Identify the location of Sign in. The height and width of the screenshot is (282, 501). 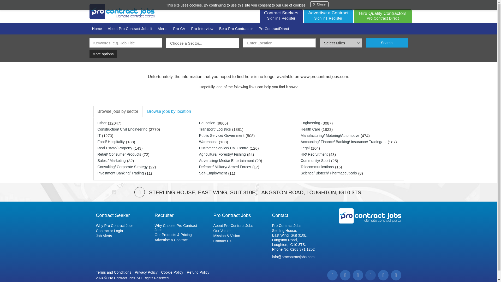
(273, 18).